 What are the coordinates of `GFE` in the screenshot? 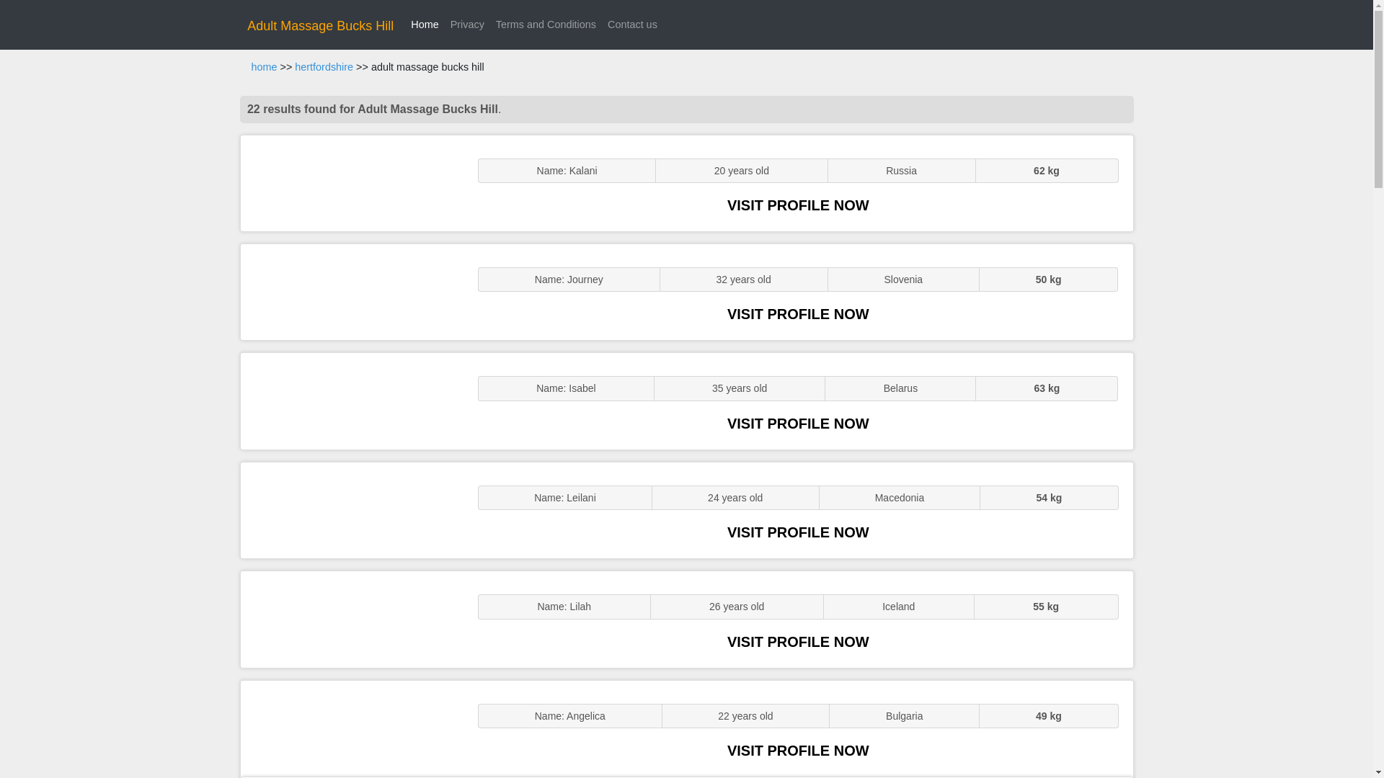 It's located at (352, 292).